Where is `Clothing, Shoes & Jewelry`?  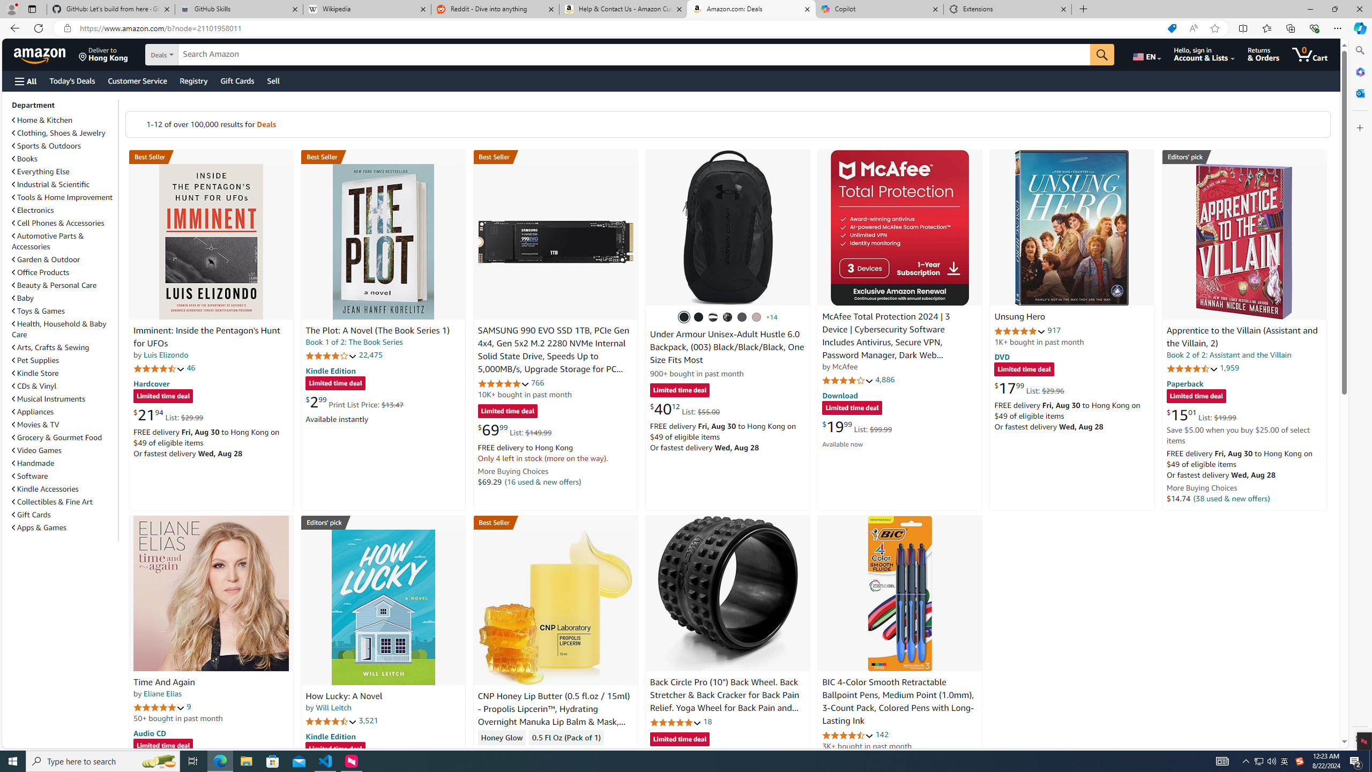 Clothing, Shoes & Jewelry is located at coordinates (64, 132).